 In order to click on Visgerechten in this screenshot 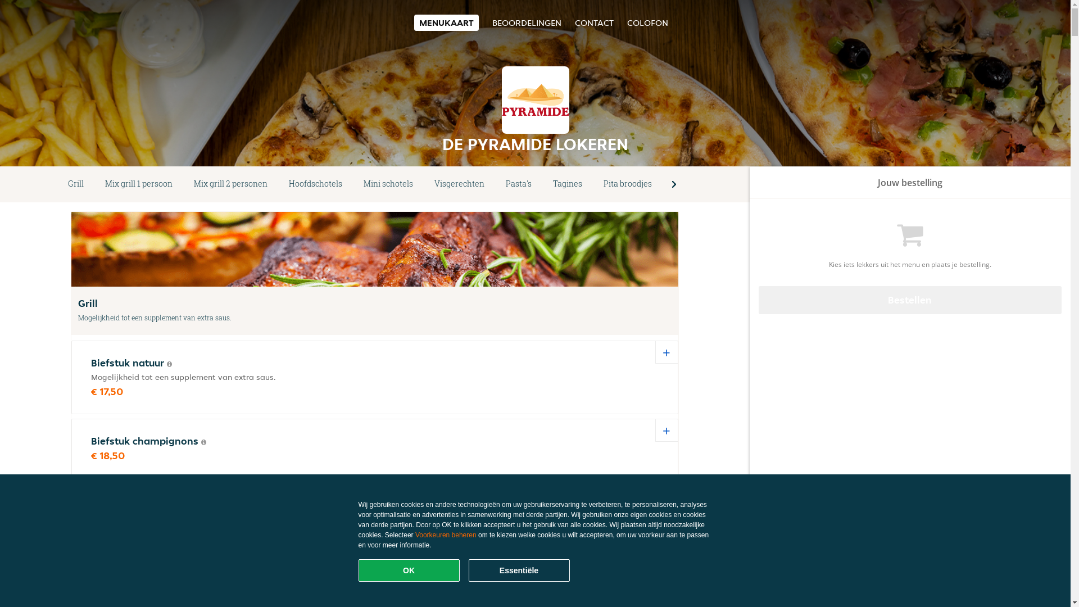, I will do `click(460, 184)`.